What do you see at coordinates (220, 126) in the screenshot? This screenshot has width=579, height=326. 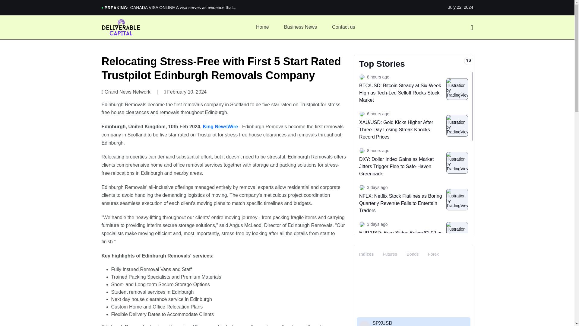 I see `King NewsWire` at bounding box center [220, 126].